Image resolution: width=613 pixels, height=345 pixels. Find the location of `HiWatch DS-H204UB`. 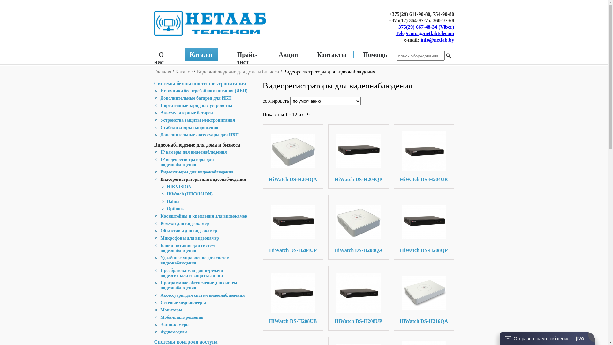

HiWatch DS-H204UB is located at coordinates (424, 151).